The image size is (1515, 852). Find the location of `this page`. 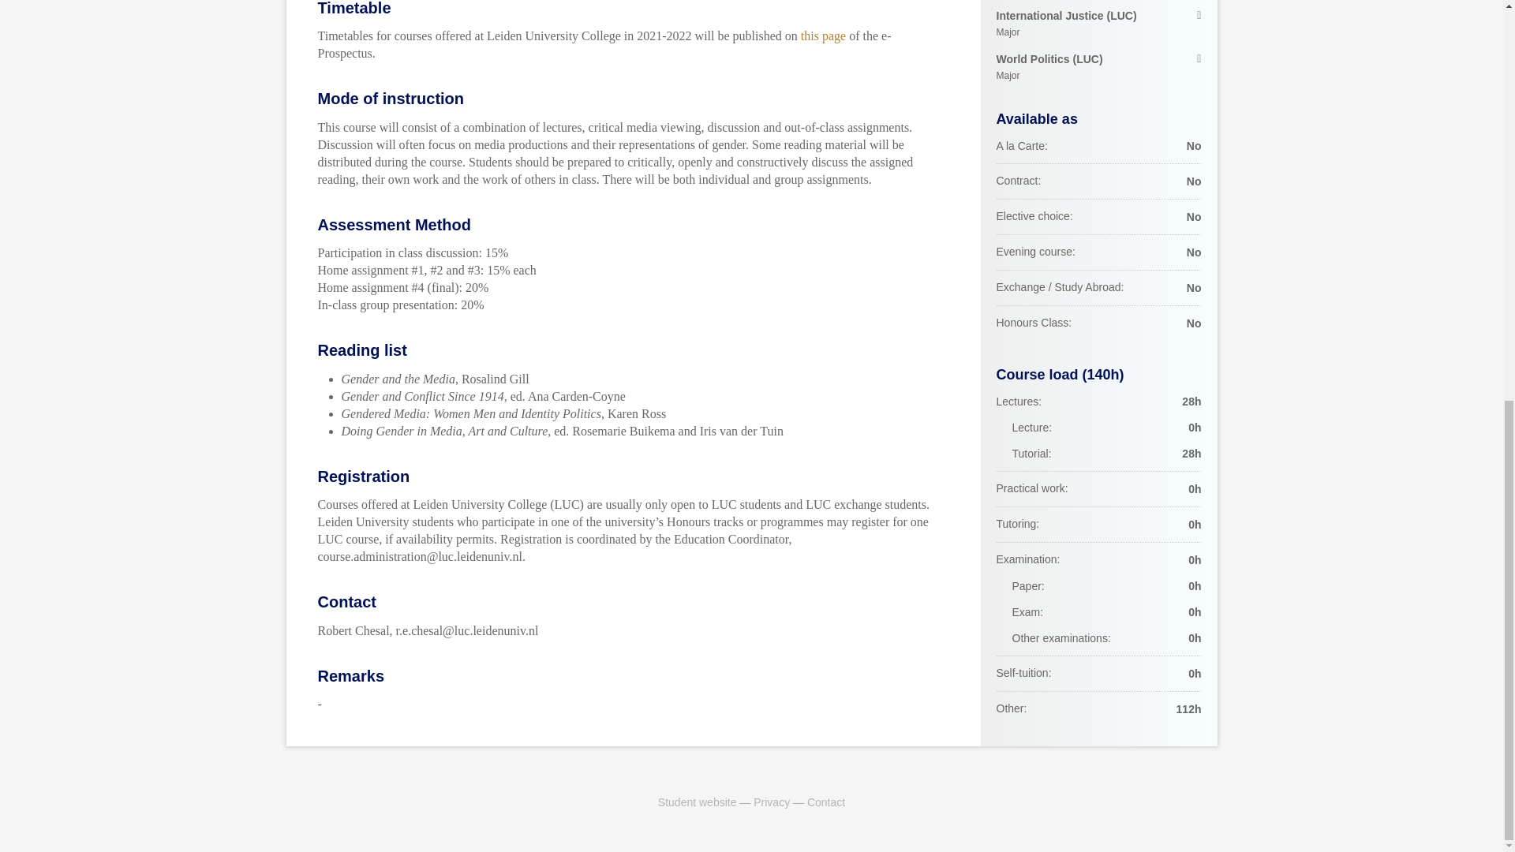

this page is located at coordinates (823, 35).